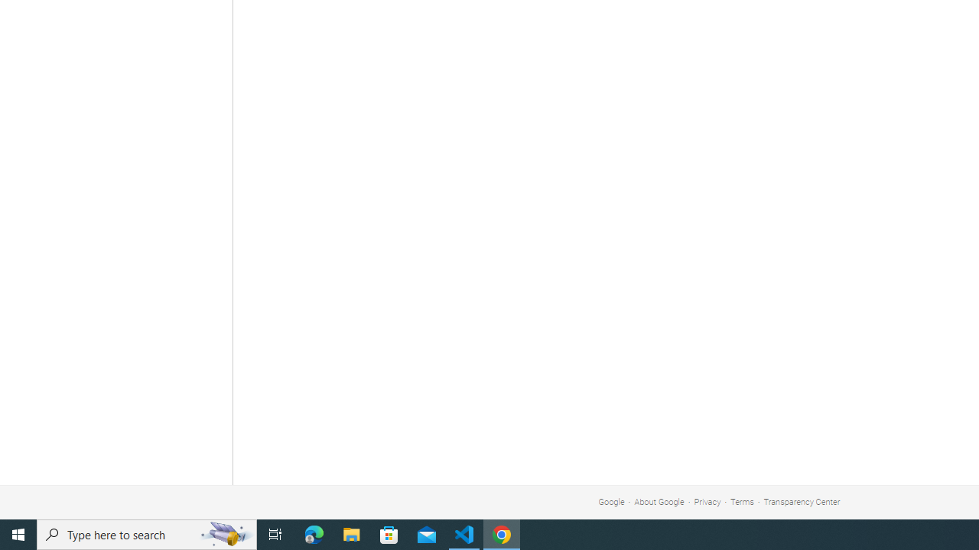 Image resolution: width=979 pixels, height=550 pixels. What do you see at coordinates (802, 501) in the screenshot?
I see `Transparency Center` at bounding box center [802, 501].